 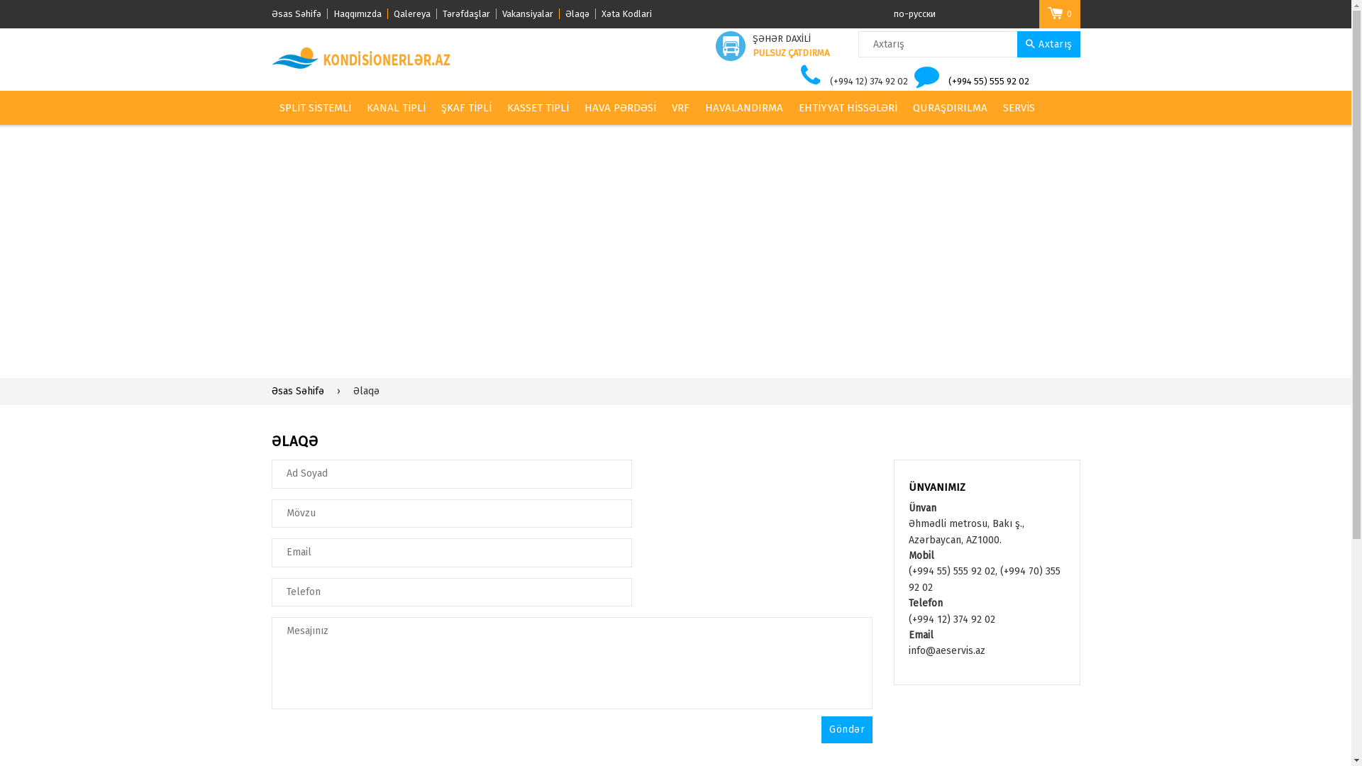 What do you see at coordinates (1059, 14) in the screenshot?
I see `0` at bounding box center [1059, 14].